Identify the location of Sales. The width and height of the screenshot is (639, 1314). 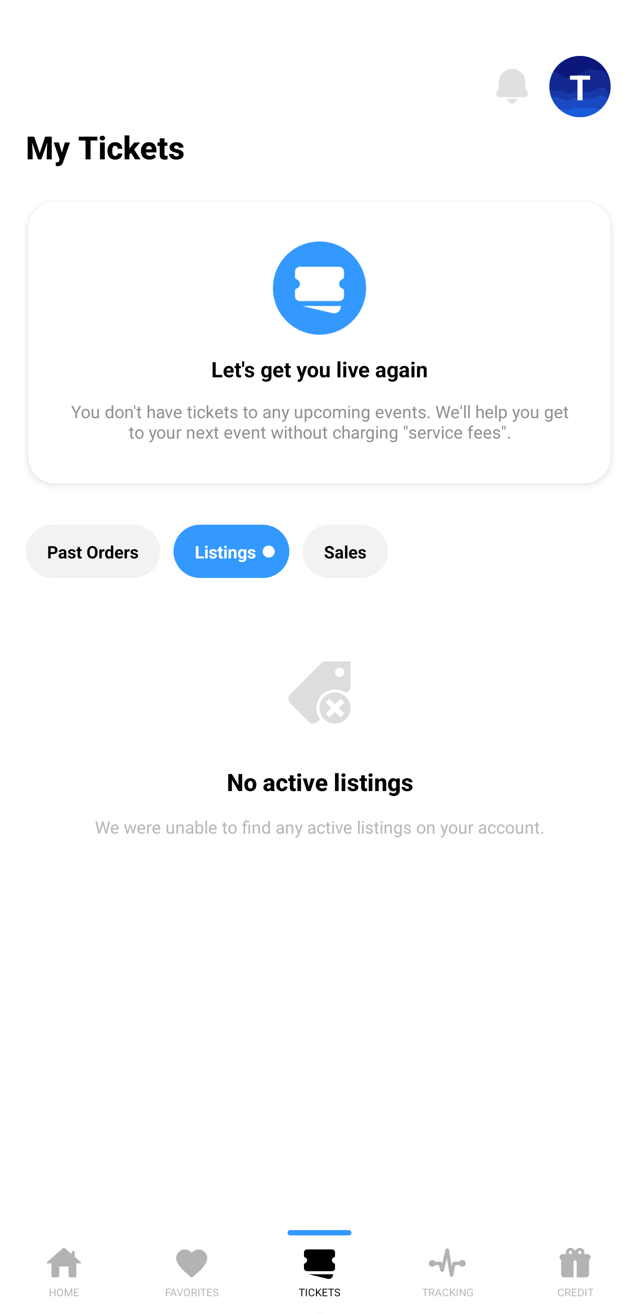
(345, 551).